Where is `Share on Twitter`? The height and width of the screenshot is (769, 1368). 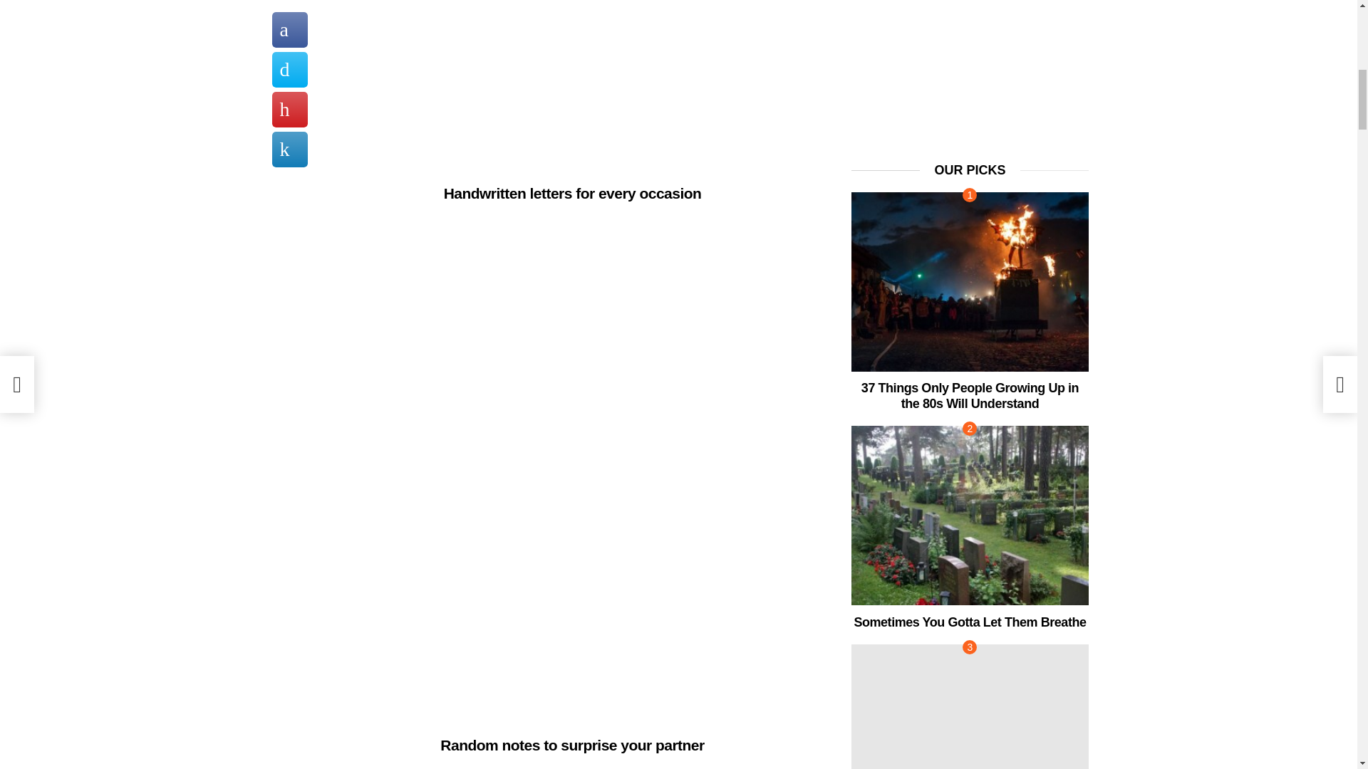 Share on Twitter is located at coordinates (290, 41).